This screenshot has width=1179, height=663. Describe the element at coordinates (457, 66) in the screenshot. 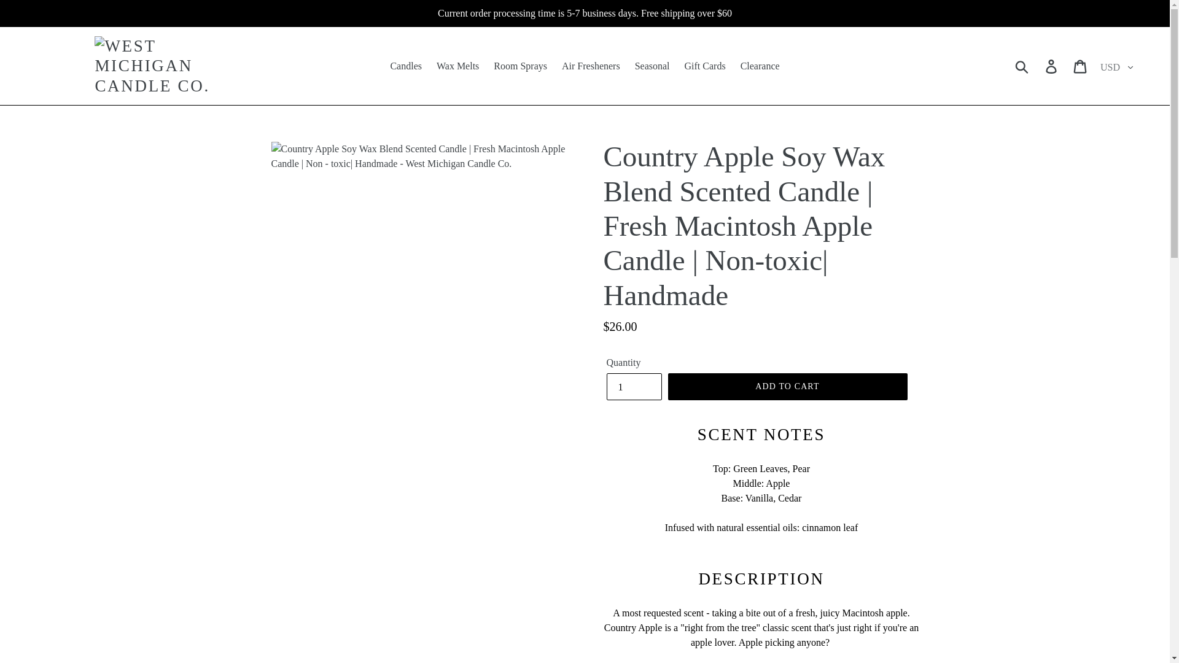

I see `Wax Melts` at that location.